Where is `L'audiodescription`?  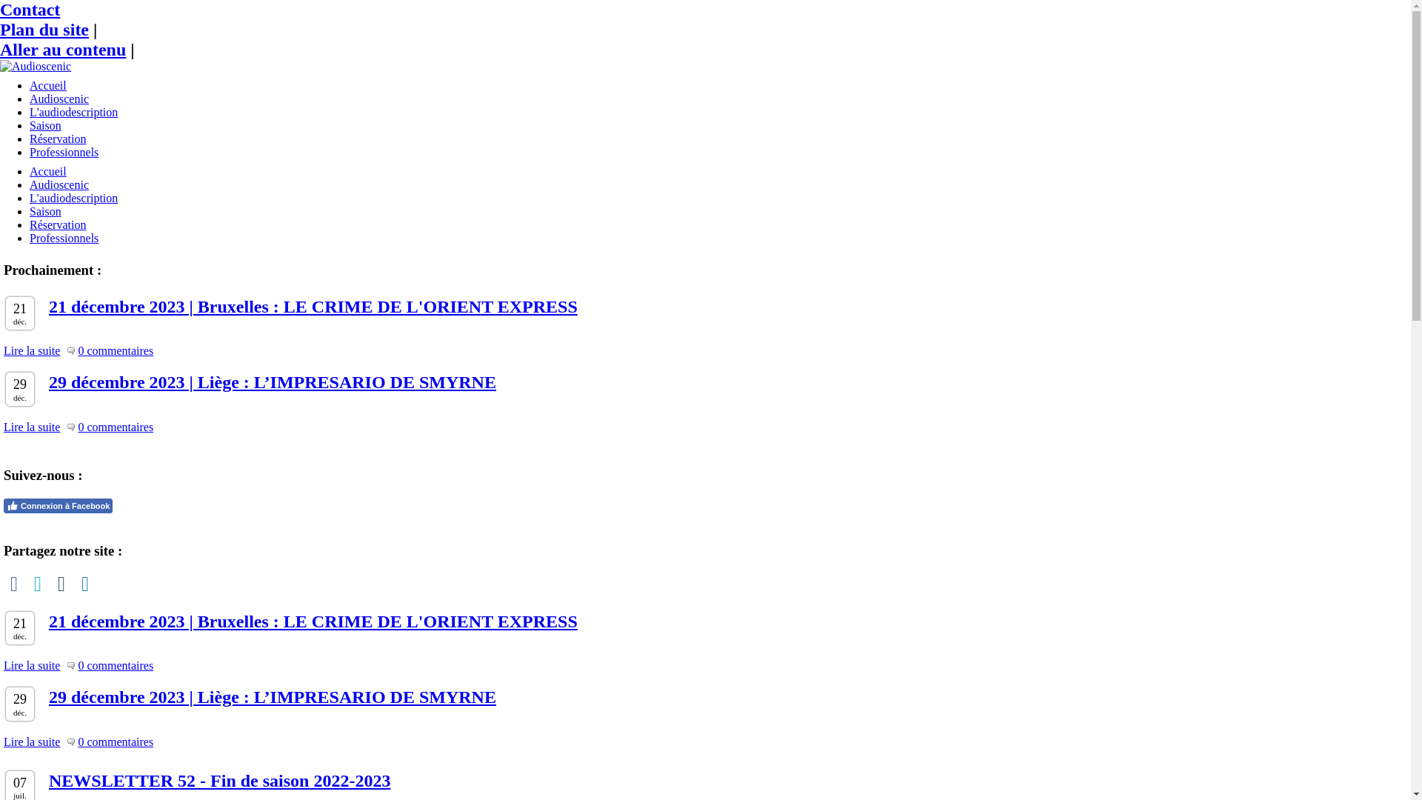
L'audiodescription is located at coordinates (74, 199).